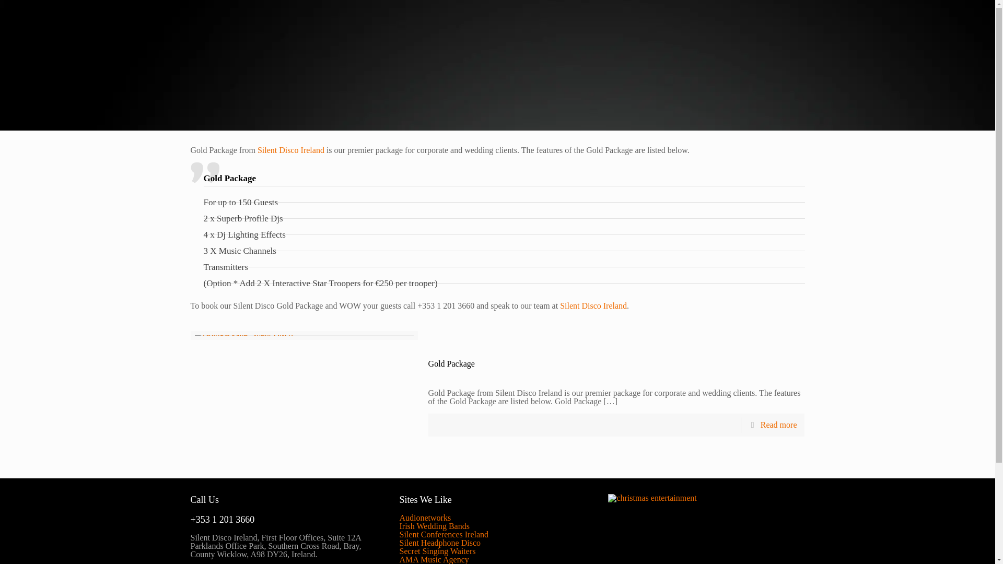 The height and width of the screenshot is (564, 1003). I want to click on Audionetworks, so click(425, 518).